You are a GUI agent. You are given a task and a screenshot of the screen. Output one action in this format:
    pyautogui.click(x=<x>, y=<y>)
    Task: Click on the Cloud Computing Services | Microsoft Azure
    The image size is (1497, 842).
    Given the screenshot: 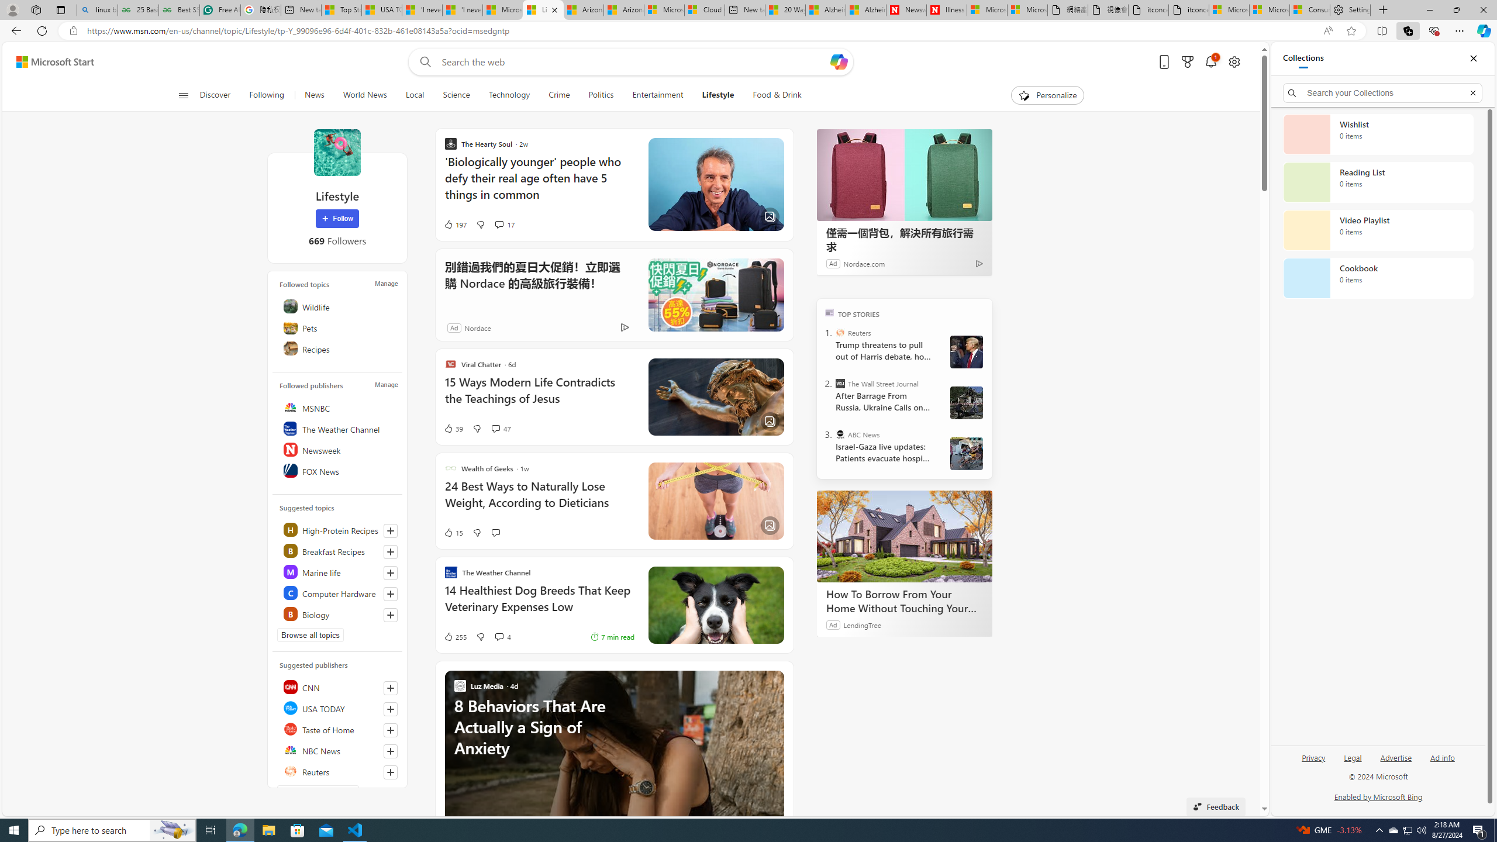 What is the action you would take?
    pyautogui.click(x=705, y=10)
    